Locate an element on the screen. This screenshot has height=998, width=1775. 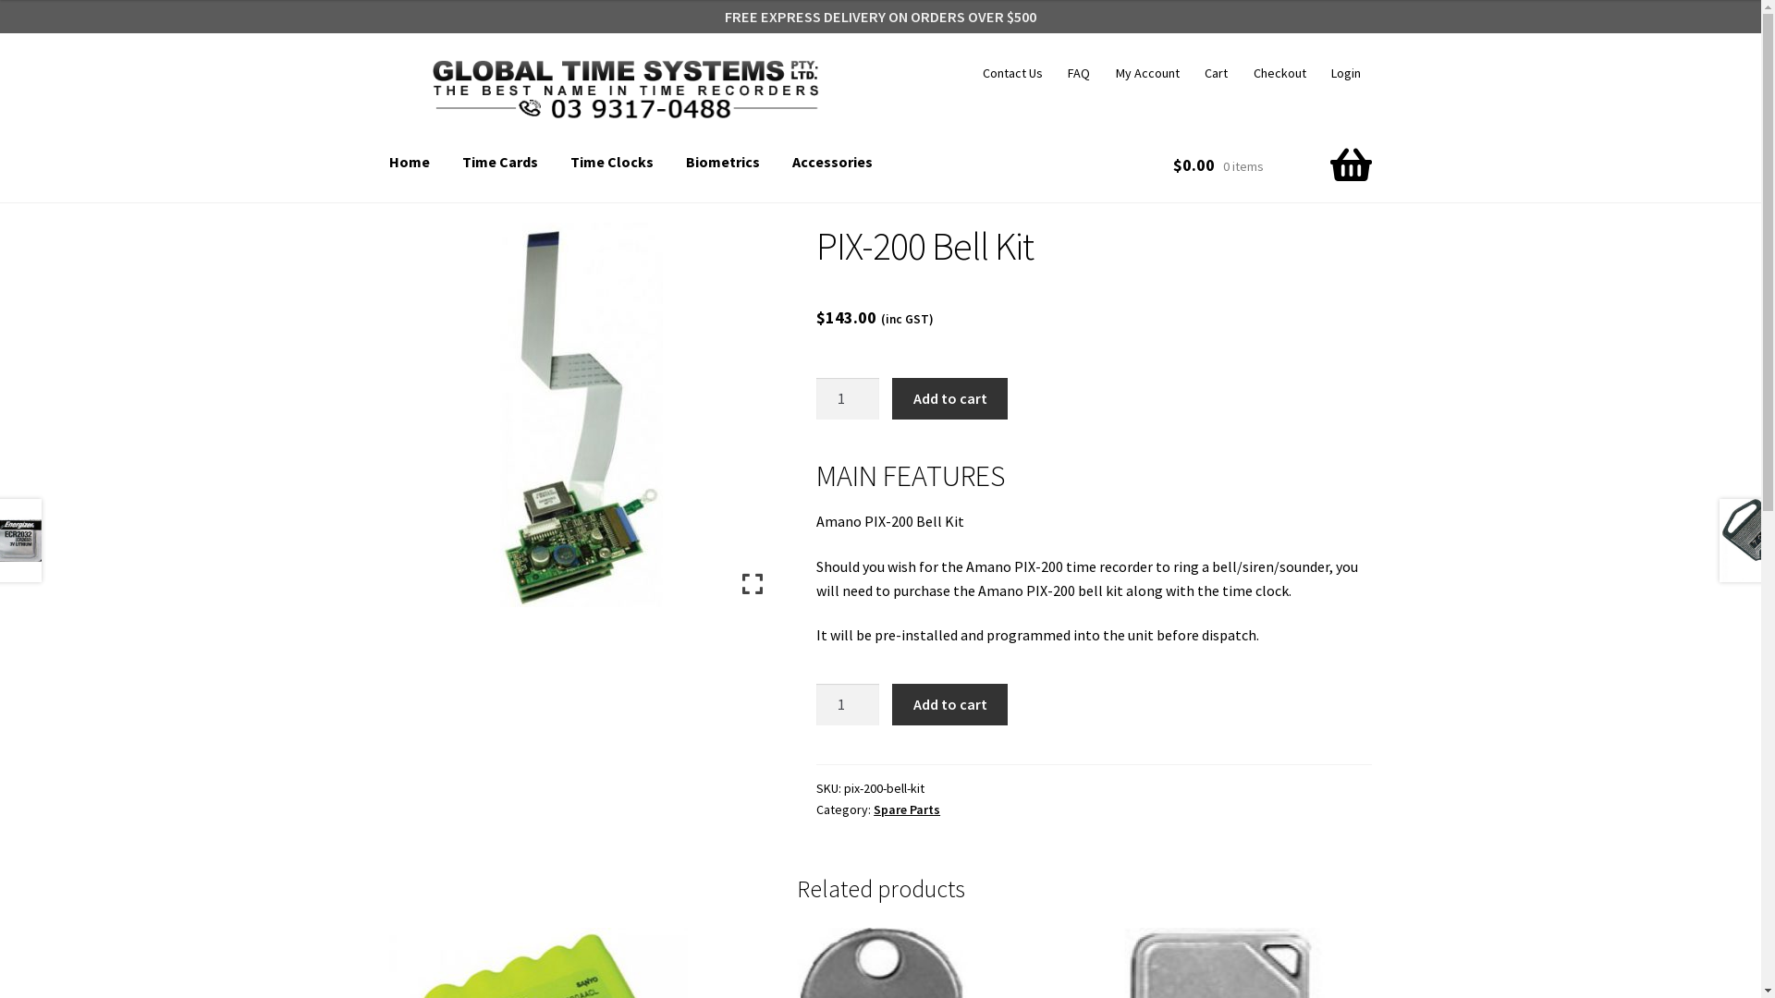
Contact Us is located at coordinates (1012, 73).